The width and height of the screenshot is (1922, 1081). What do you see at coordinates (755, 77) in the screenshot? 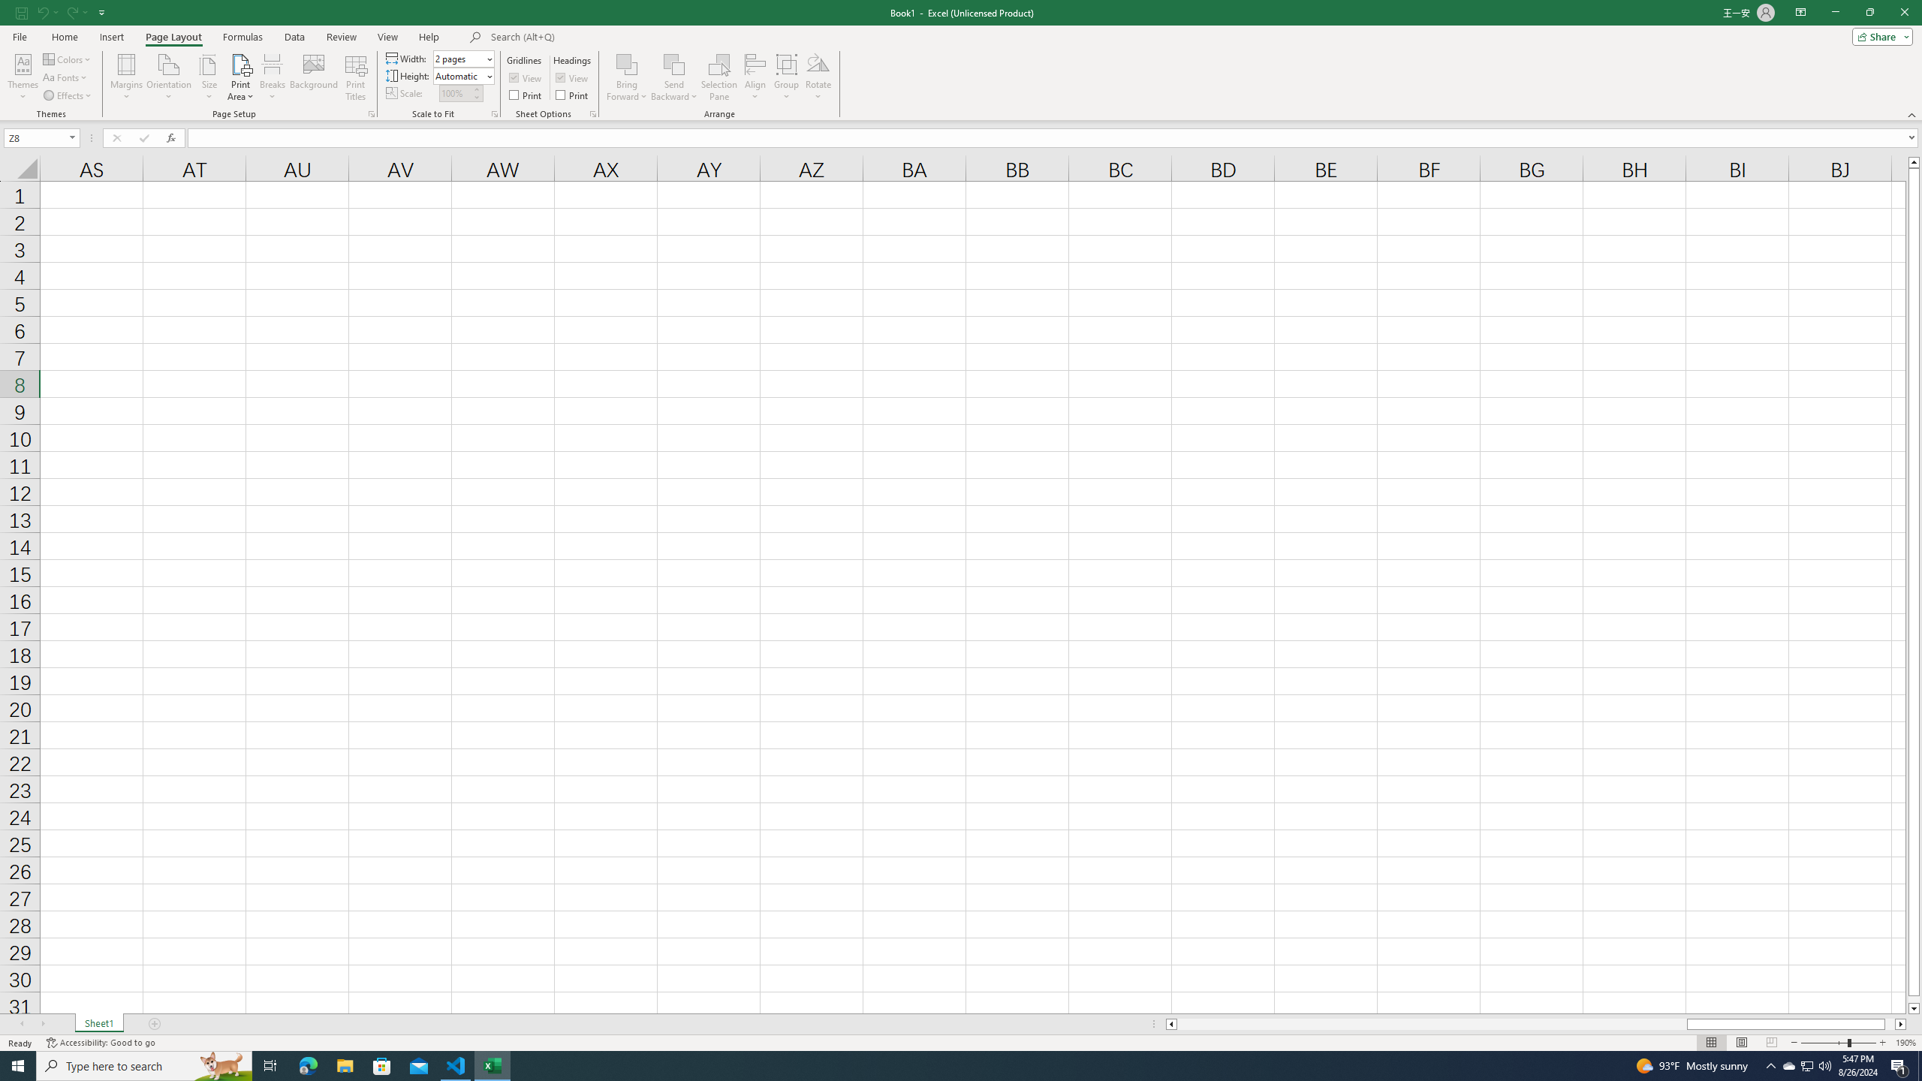
I see `Align` at bounding box center [755, 77].